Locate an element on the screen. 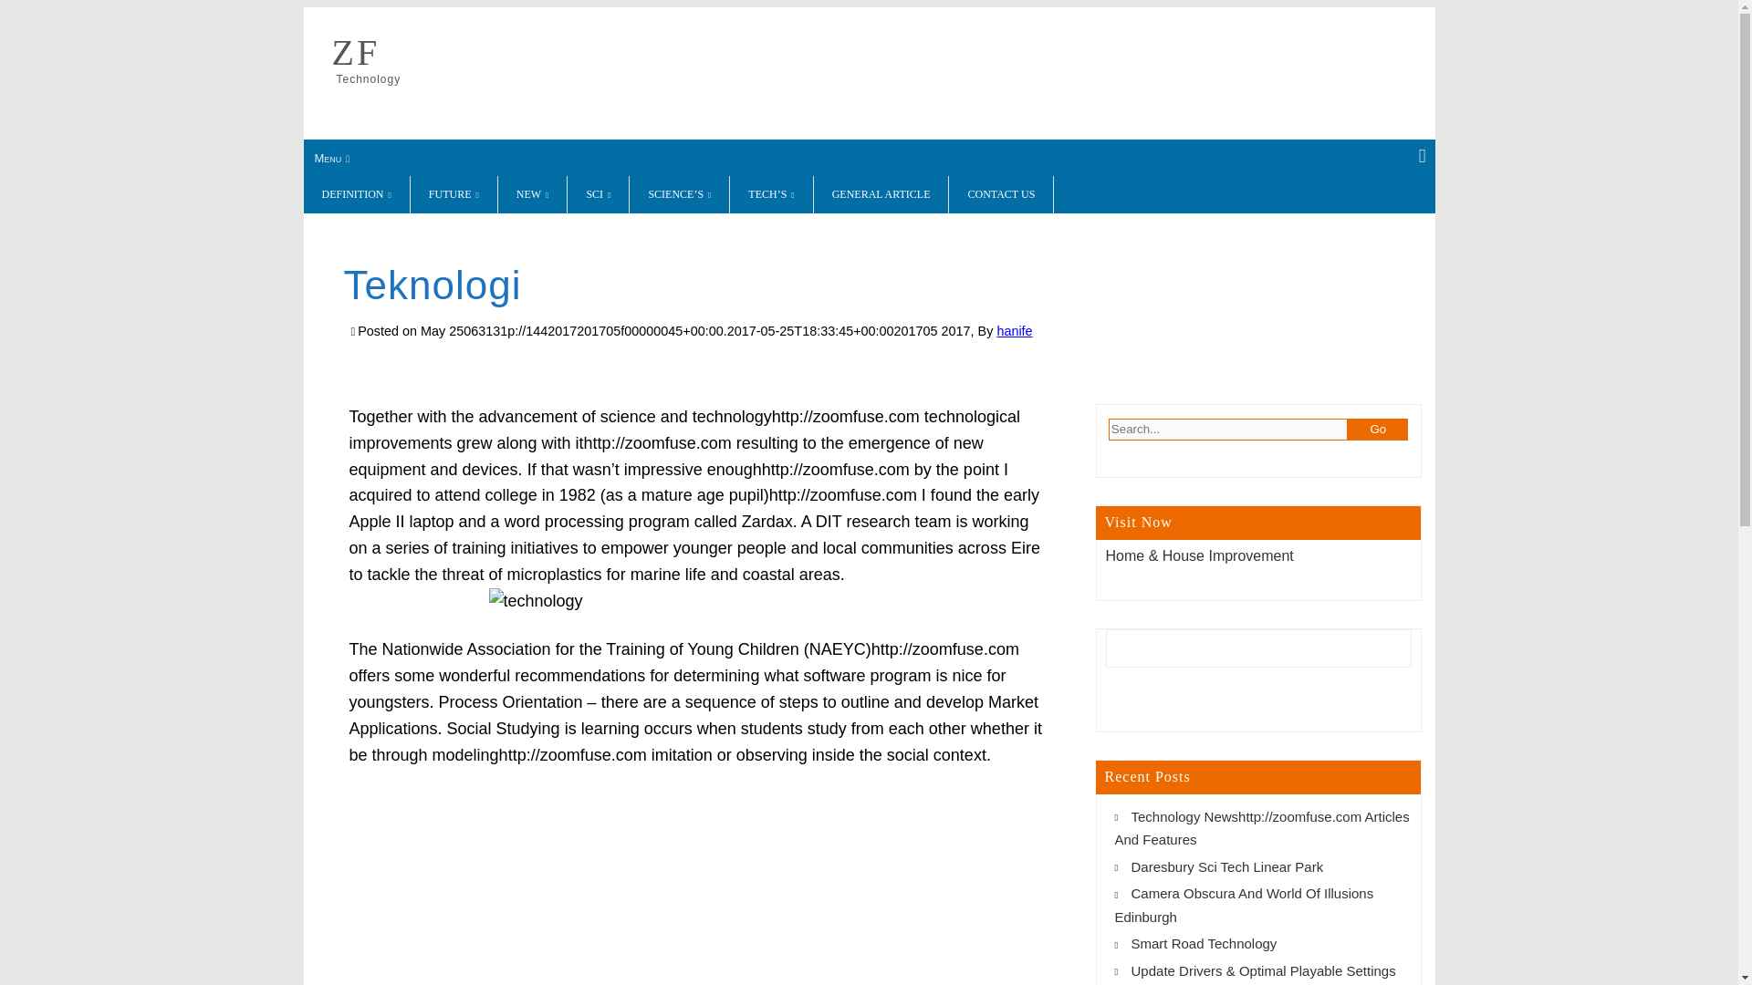 The width and height of the screenshot is (1752, 985). DEFINITION is located at coordinates (356, 195).